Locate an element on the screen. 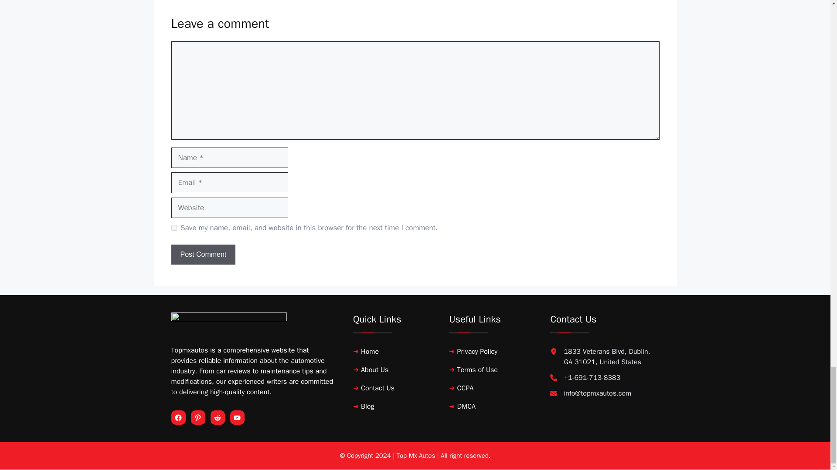 Image resolution: width=837 pixels, height=470 pixels. Reddit is located at coordinates (217, 418).